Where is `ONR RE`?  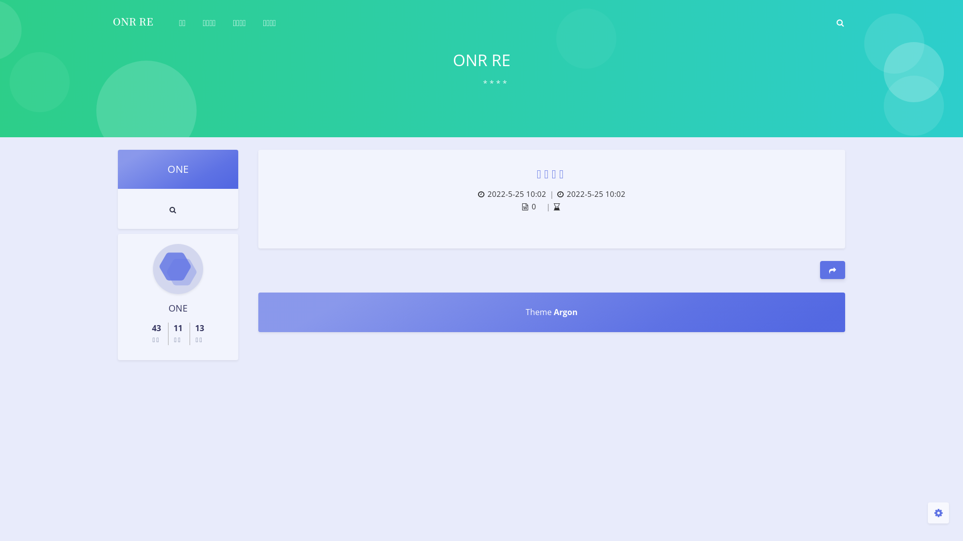 ONR RE is located at coordinates (133, 22).